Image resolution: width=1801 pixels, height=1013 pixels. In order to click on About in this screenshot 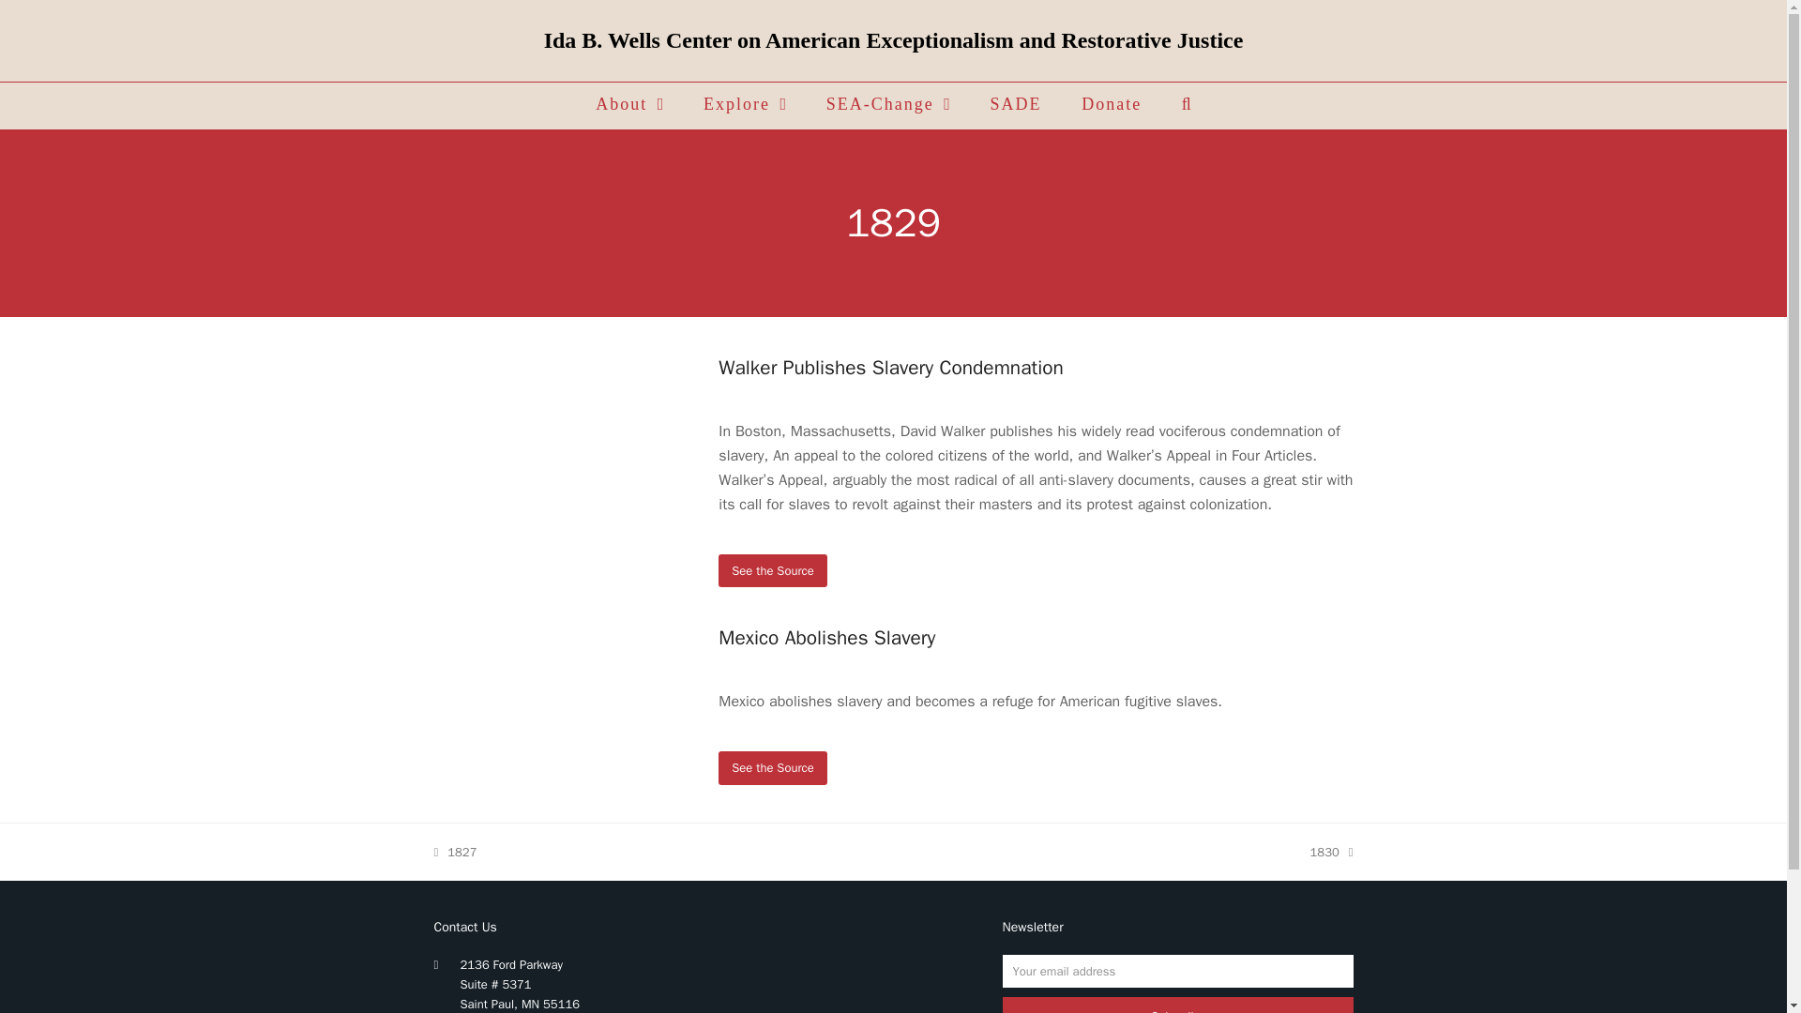, I will do `click(1016, 105)`.